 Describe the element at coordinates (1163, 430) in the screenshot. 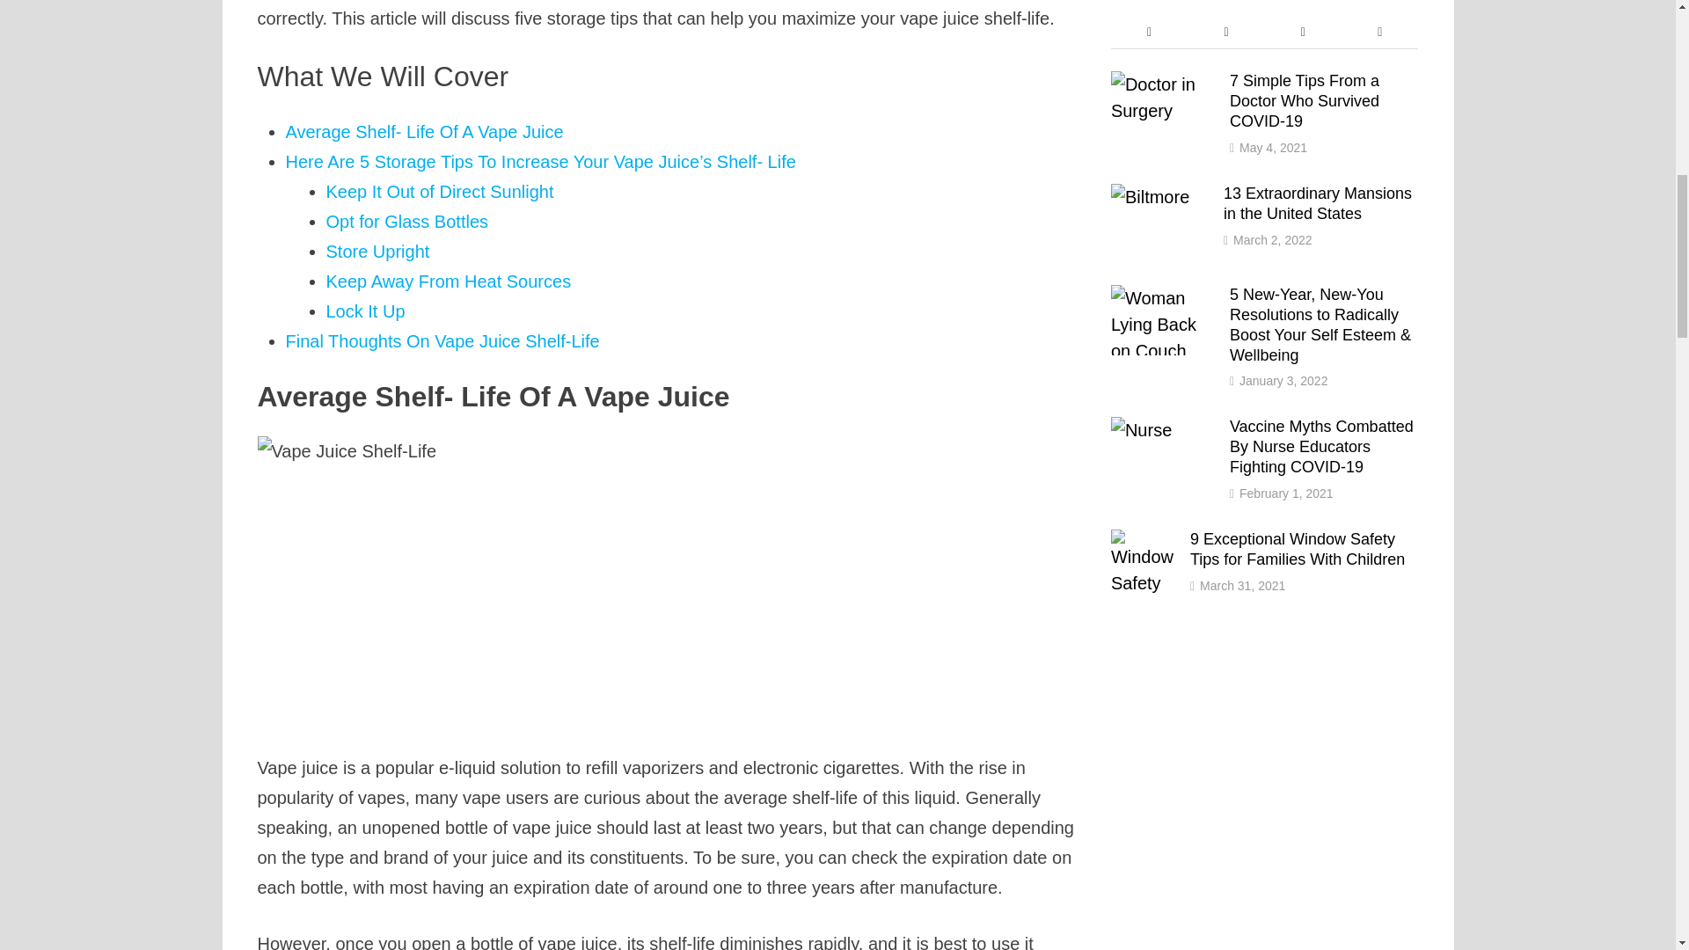

I see `Vaccine Myths Combatted By Nurse Educators Fighting COVID-19` at that location.